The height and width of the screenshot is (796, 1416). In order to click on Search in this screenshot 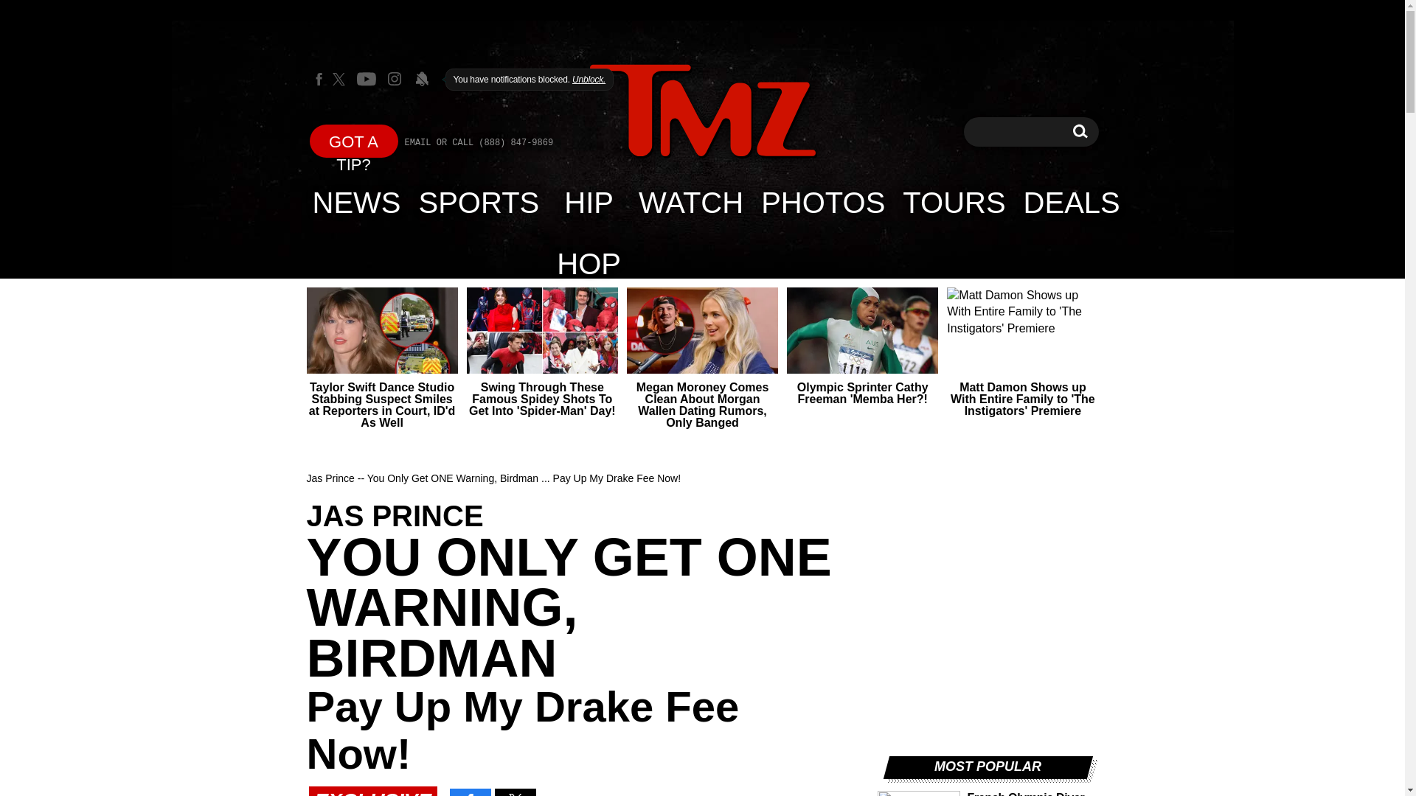, I will do `click(1080, 131)`.